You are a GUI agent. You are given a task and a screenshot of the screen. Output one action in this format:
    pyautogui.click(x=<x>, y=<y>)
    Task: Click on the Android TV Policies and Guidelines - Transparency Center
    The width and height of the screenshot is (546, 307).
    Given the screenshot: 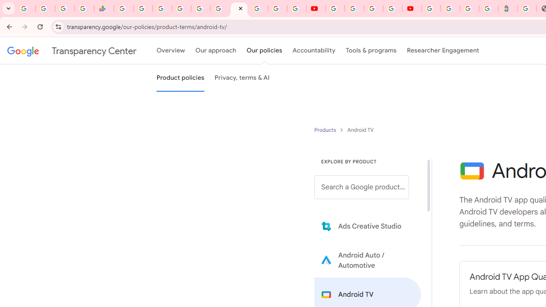 What is the action you would take?
    pyautogui.click(x=239, y=9)
    